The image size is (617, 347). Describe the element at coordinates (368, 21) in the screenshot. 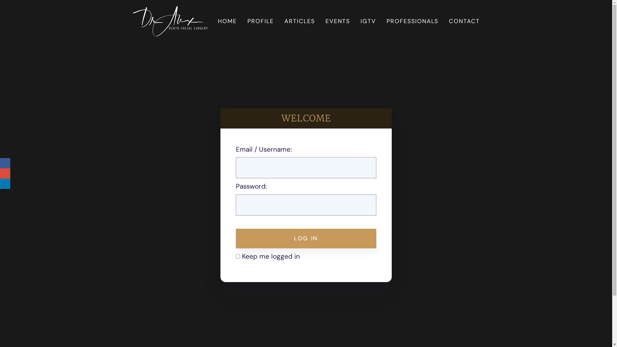

I see `IGTV` at that location.